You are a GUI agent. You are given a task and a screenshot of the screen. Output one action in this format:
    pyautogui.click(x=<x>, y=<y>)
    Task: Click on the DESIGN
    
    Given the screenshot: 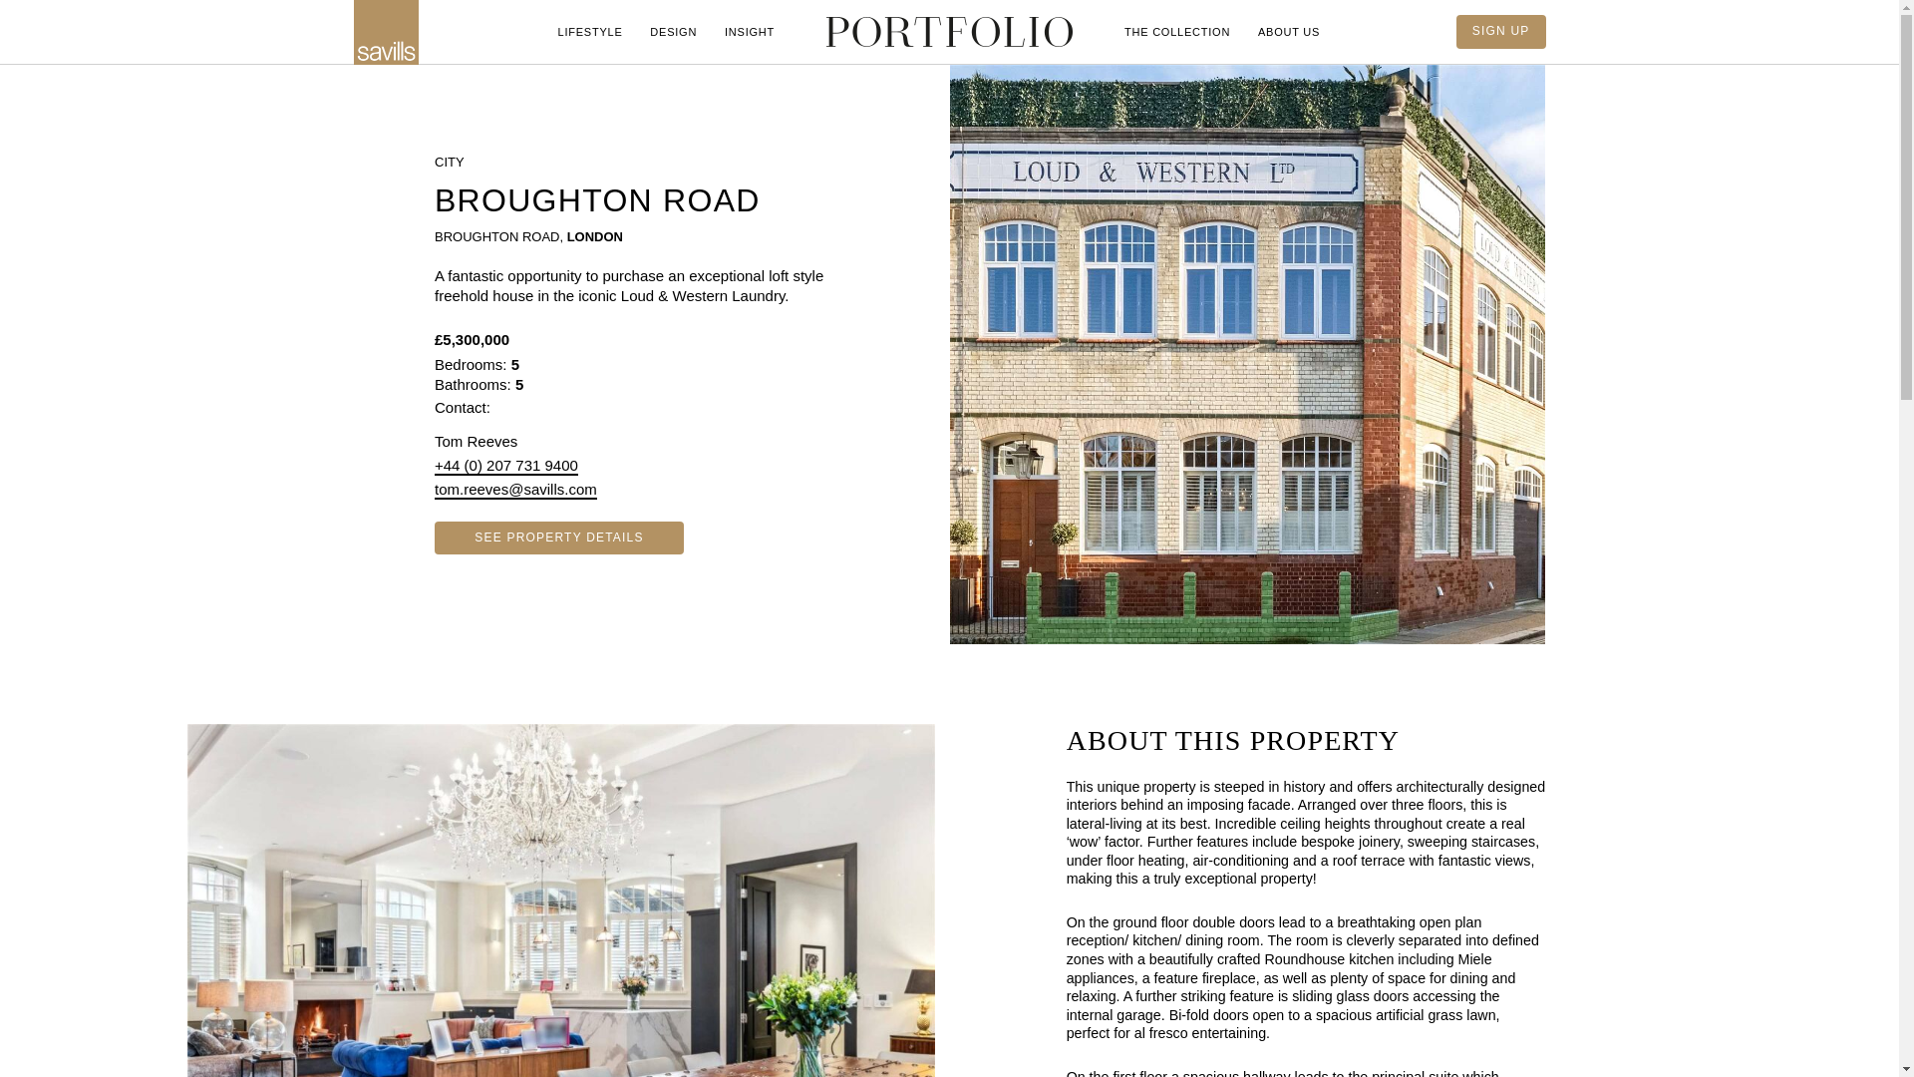 What is the action you would take?
    pyautogui.click(x=672, y=32)
    